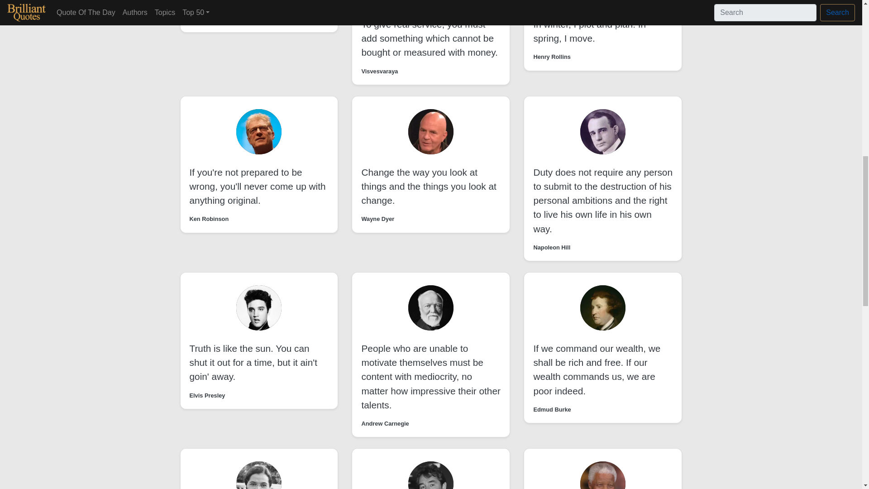  I want to click on Napoleon Hill, so click(551, 247).